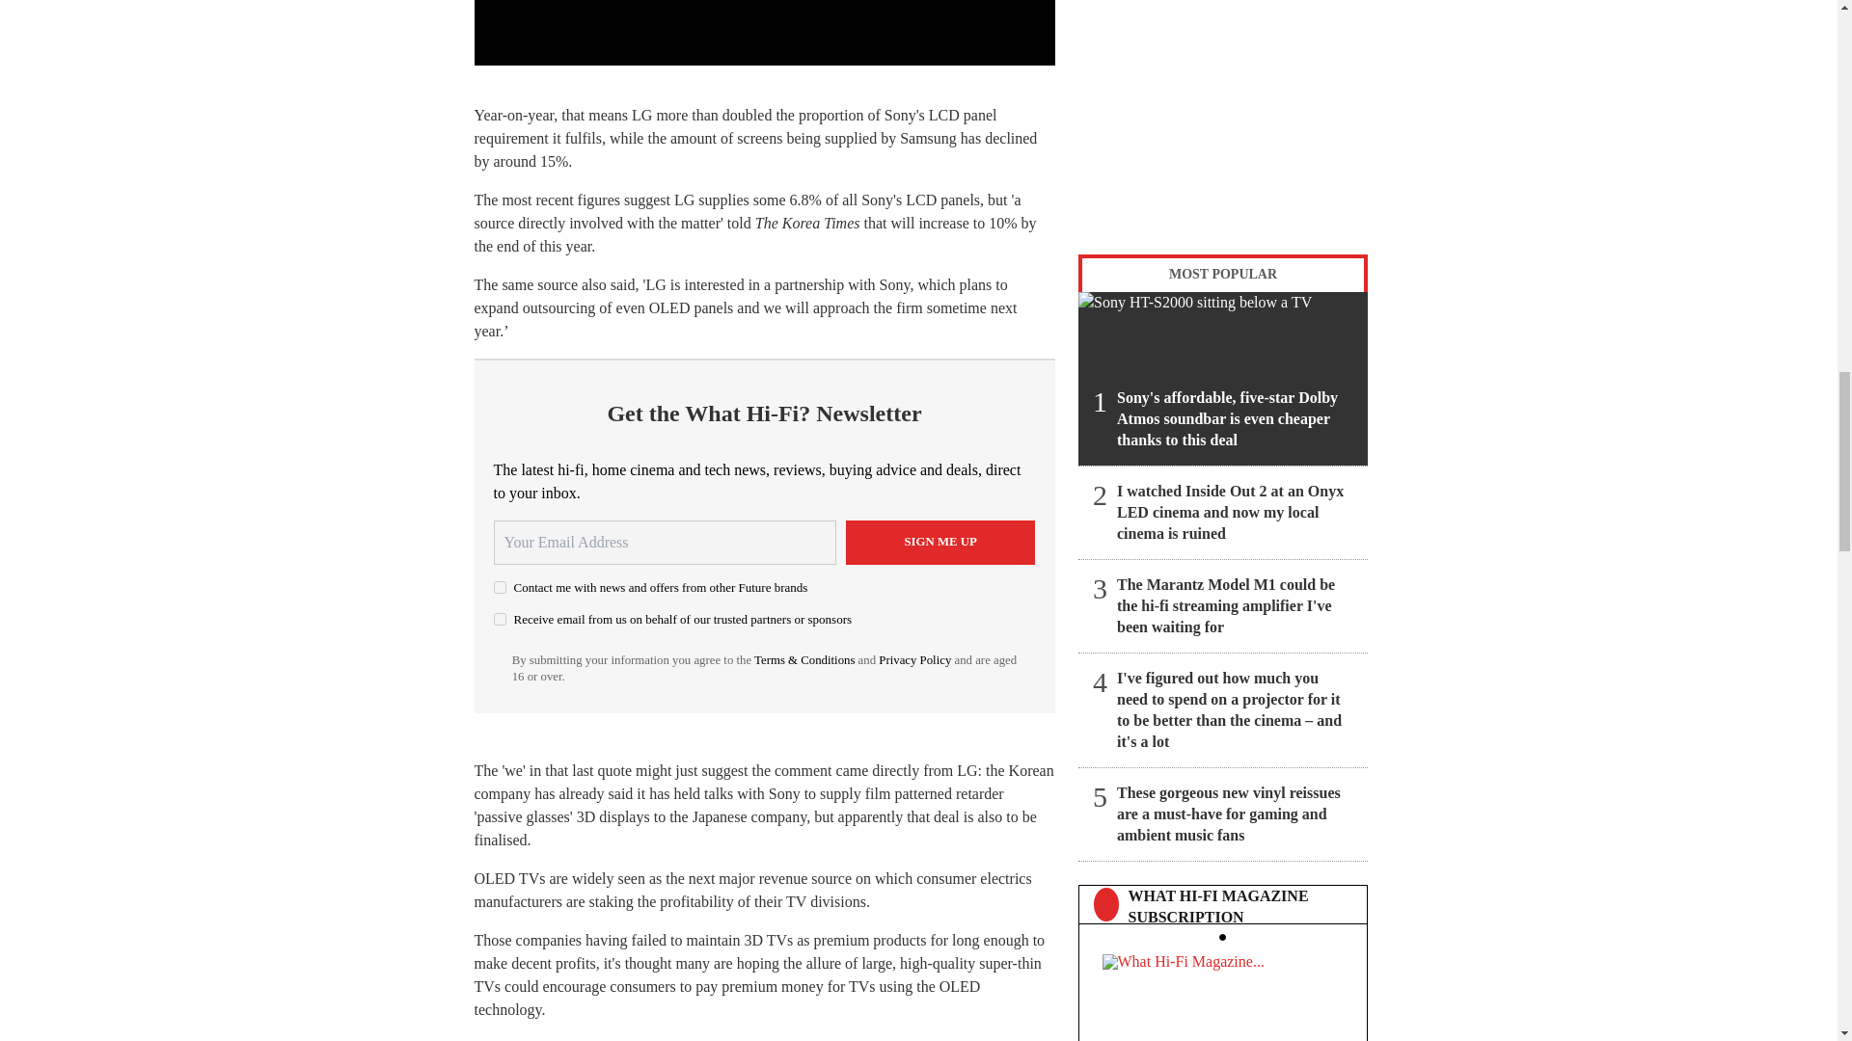 The image size is (1852, 1041). What do you see at coordinates (500, 619) in the screenshot?
I see `on` at bounding box center [500, 619].